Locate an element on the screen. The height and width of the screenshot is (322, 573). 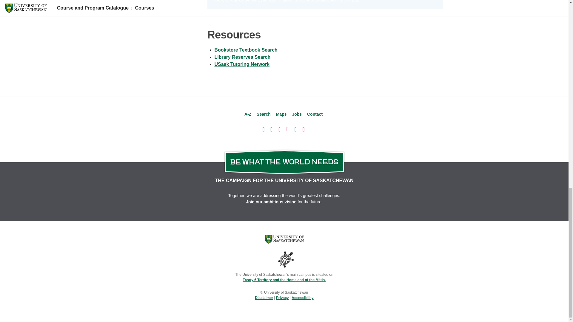
USask Tutoring Network is located at coordinates (242, 64).